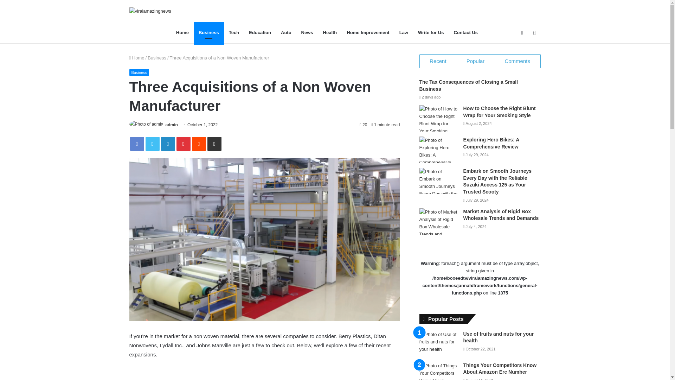  Describe the element at coordinates (465, 32) in the screenshot. I see `Contact Us` at that location.